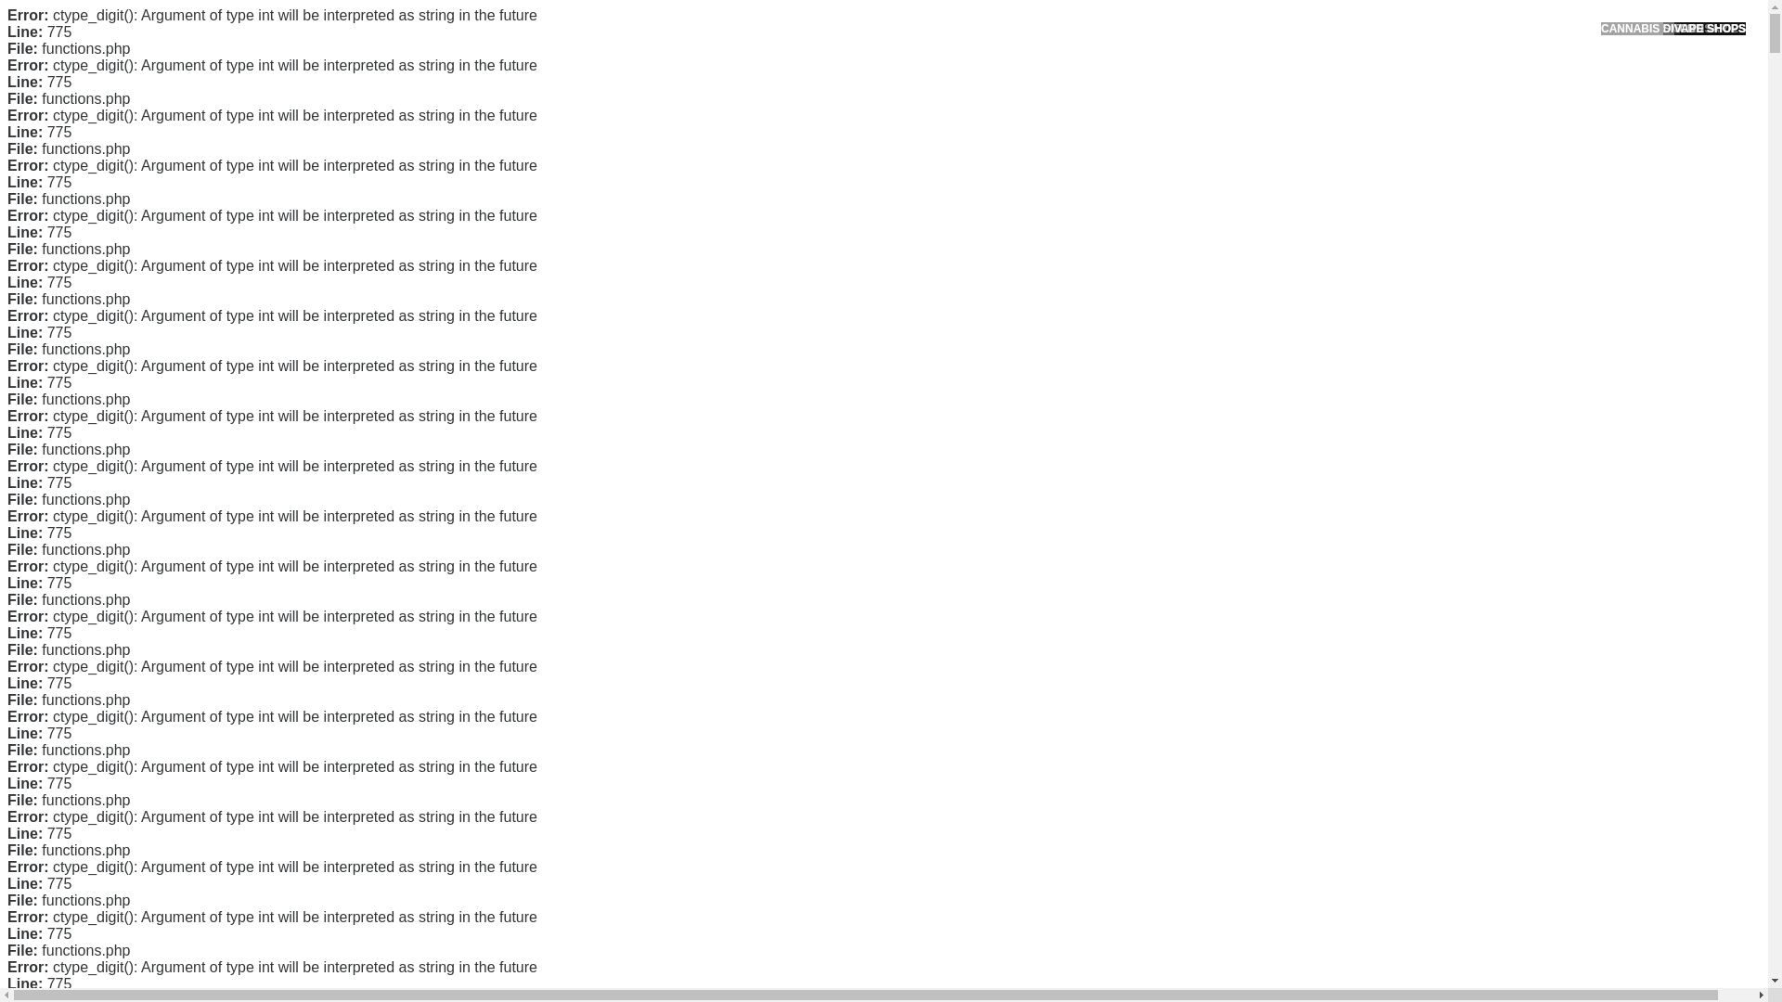 This screenshot has width=1782, height=1002. Describe the element at coordinates (1220, 404) in the screenshot. I see `Terms of Use` at that location.